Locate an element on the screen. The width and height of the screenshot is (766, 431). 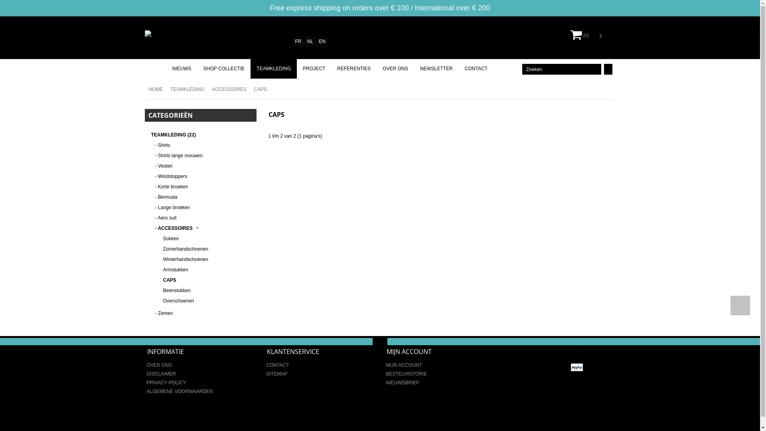
CONTACT is located at coordinates (278, 365).